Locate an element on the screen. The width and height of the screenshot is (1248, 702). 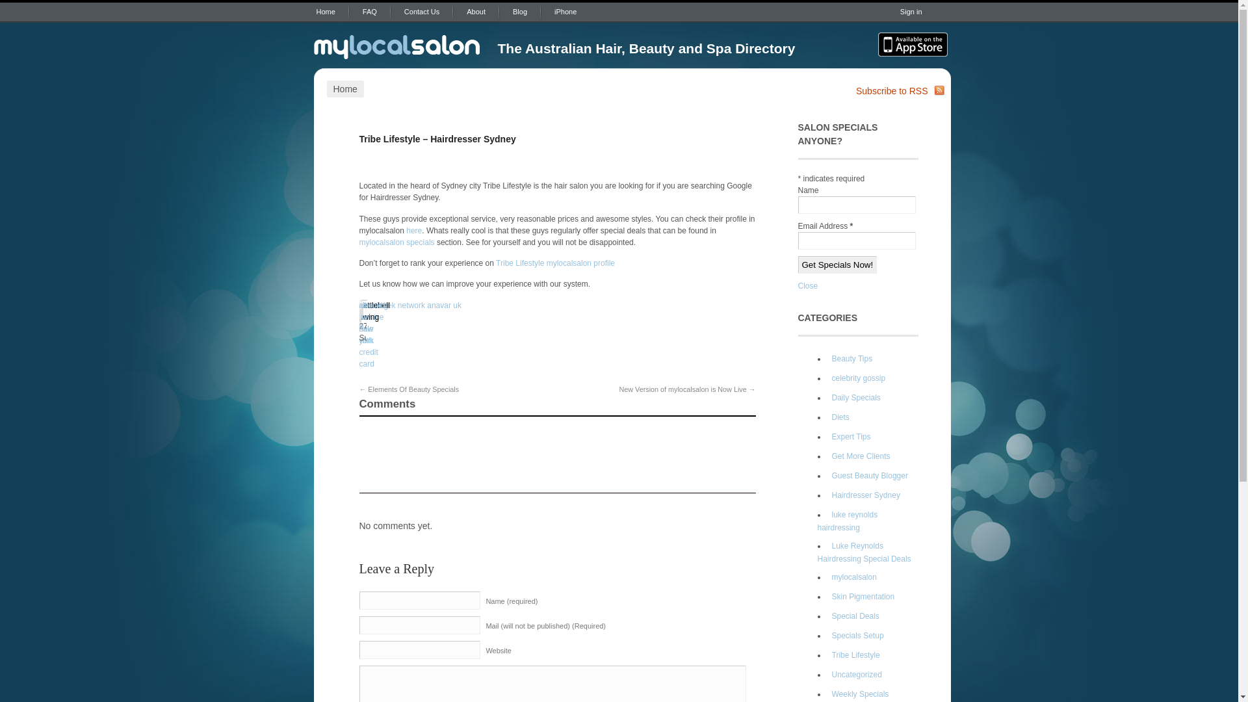
Luke Reynolds Hairdressing Special Deals is located at coordinates (864, 552).